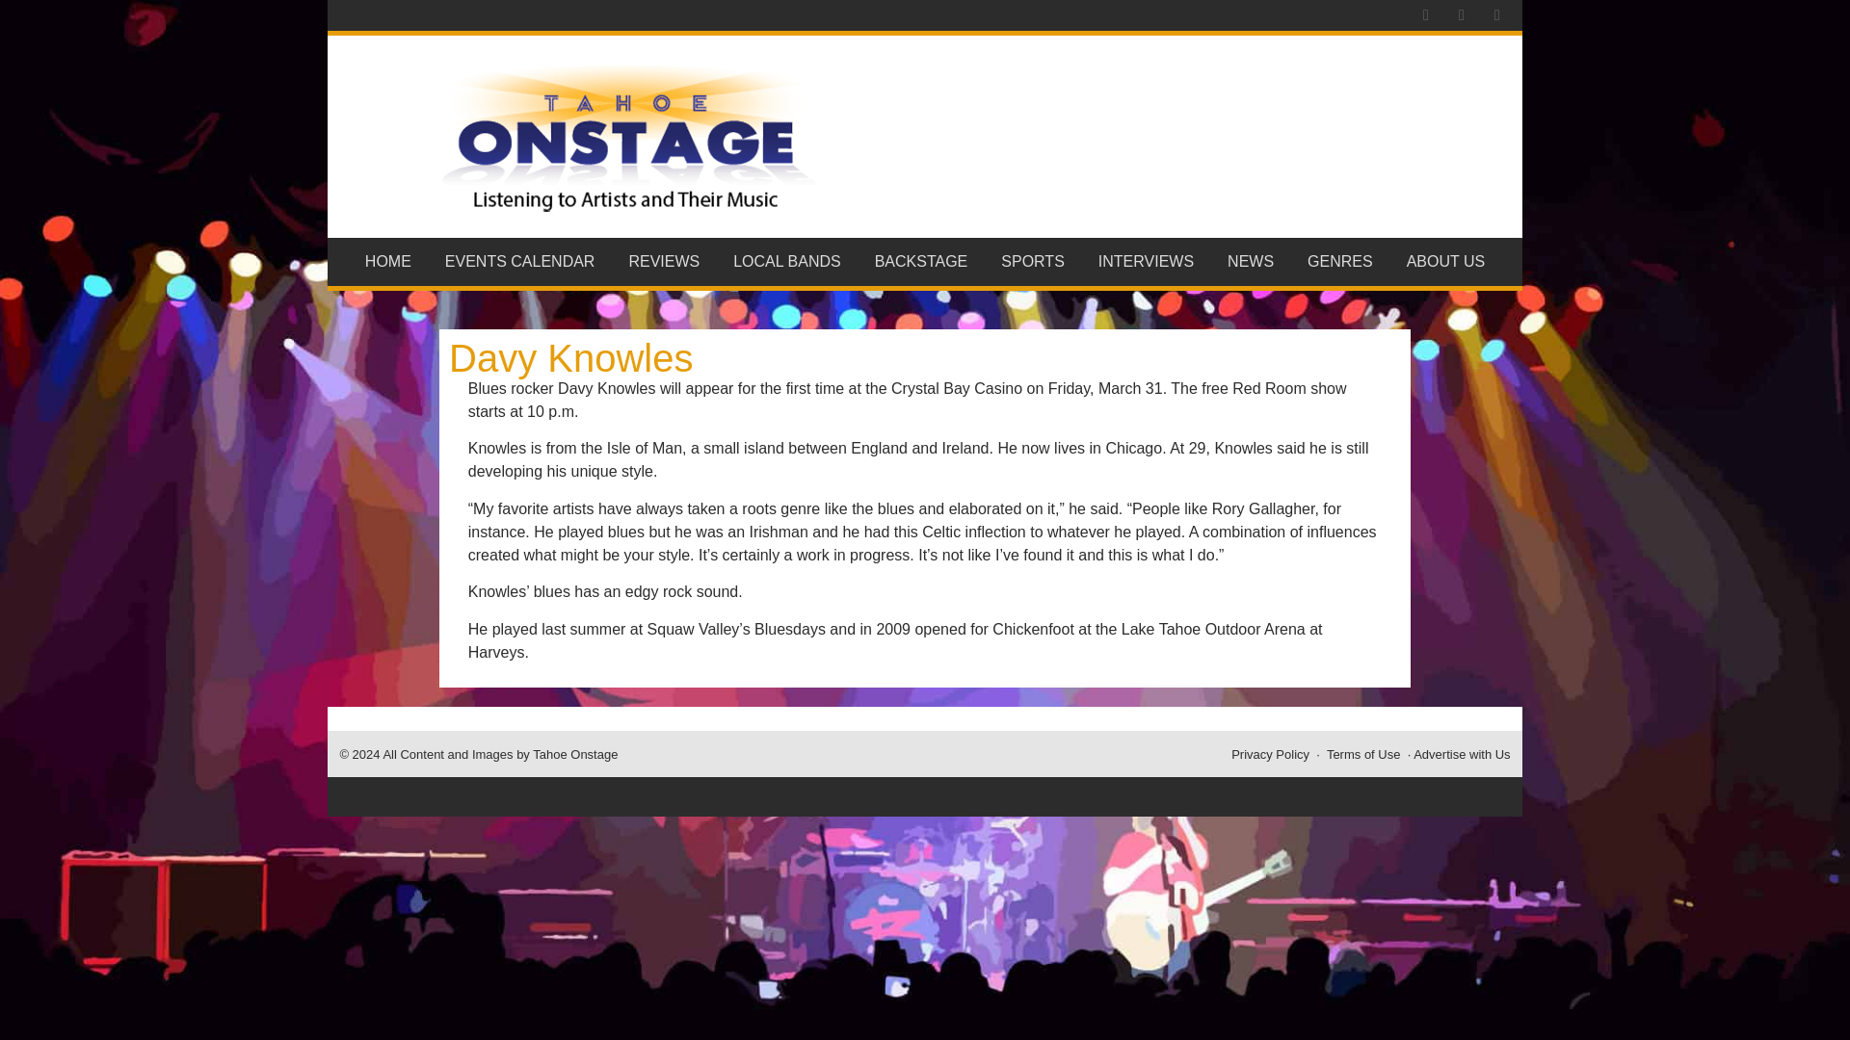 The height and width of the screenshot is (1040, 1850). What do you see at coordinates (921, 262) in the screenshot?
I see `BACKSTAGE` at bounding box center [921, 262].